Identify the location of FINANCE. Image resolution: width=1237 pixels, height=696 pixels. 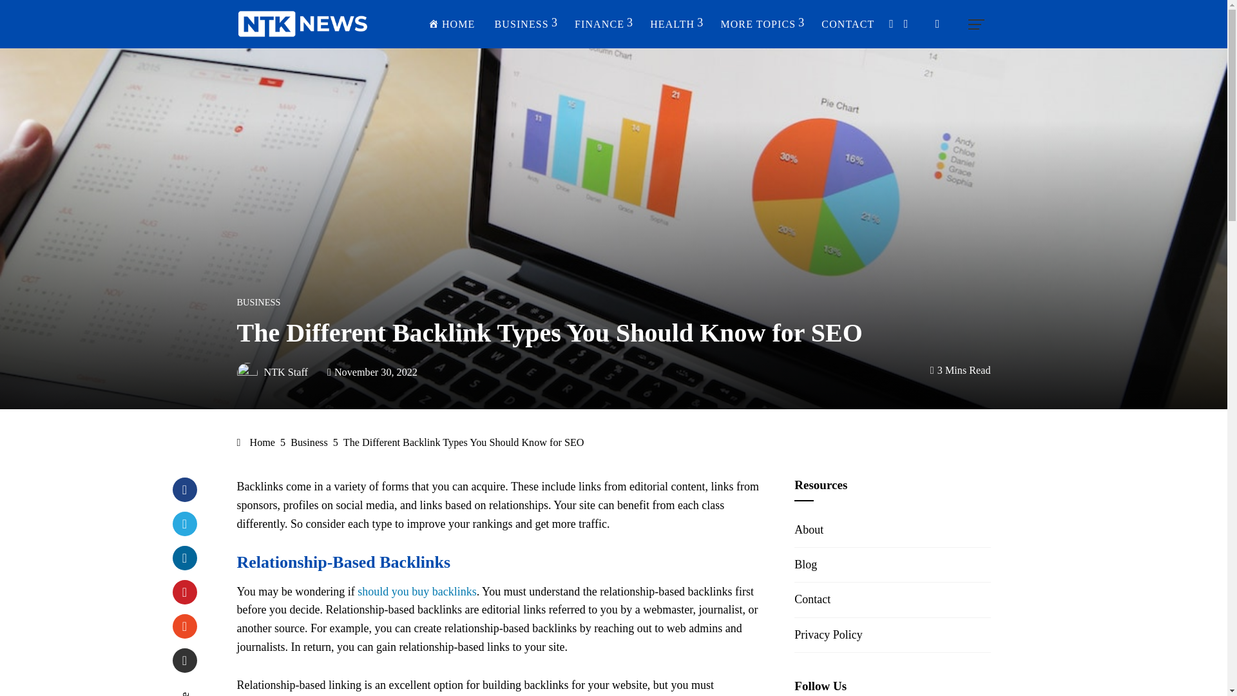
(603, 24).